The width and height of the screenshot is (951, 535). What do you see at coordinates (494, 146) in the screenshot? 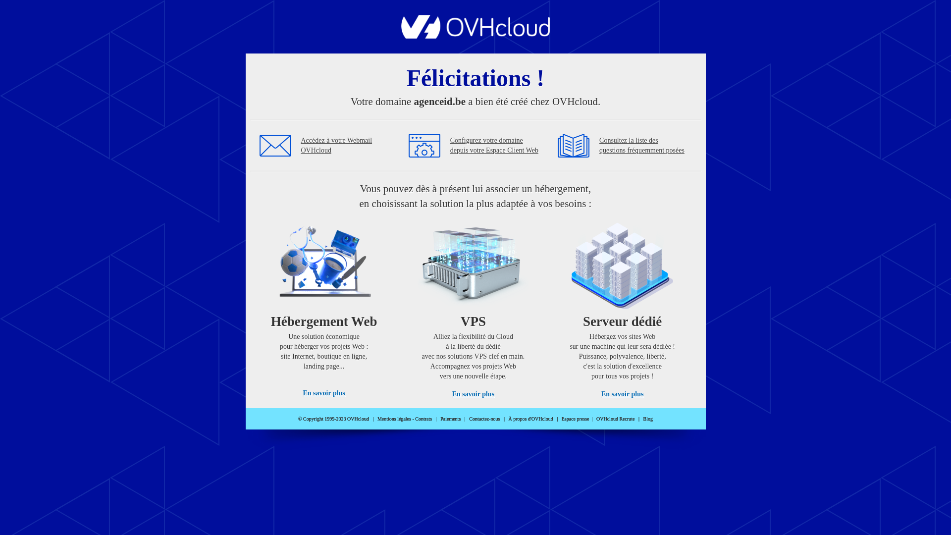
I see `Configurez votre domaine
depuis votre Espace Client Web` at bounding box center [494, 146].